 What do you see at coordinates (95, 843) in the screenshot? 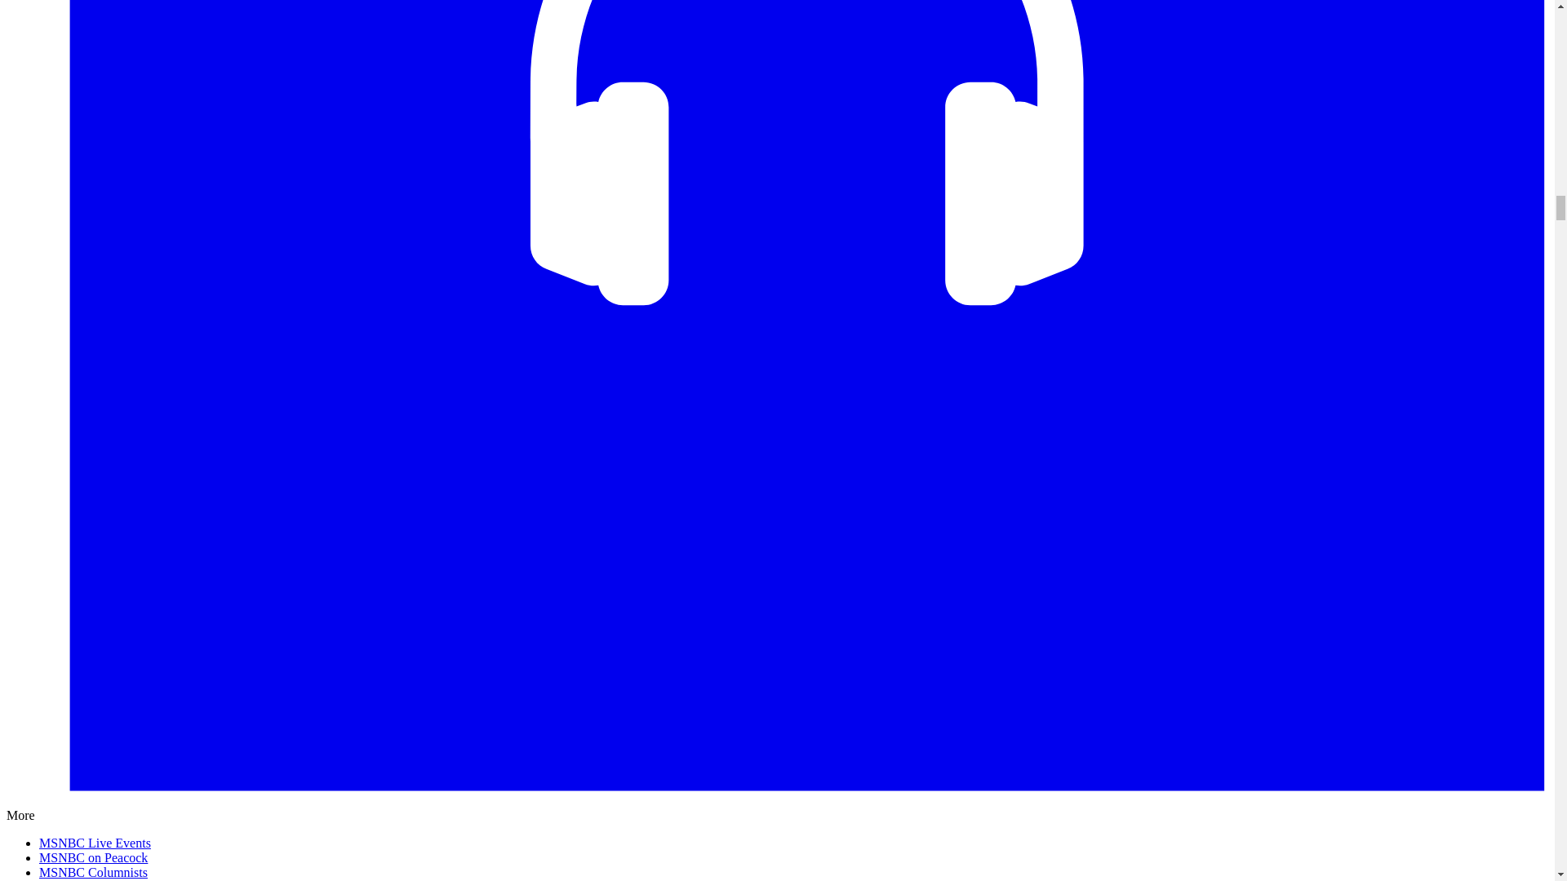
I see `MSNBC Live Events` at bounding box center [95, 843].